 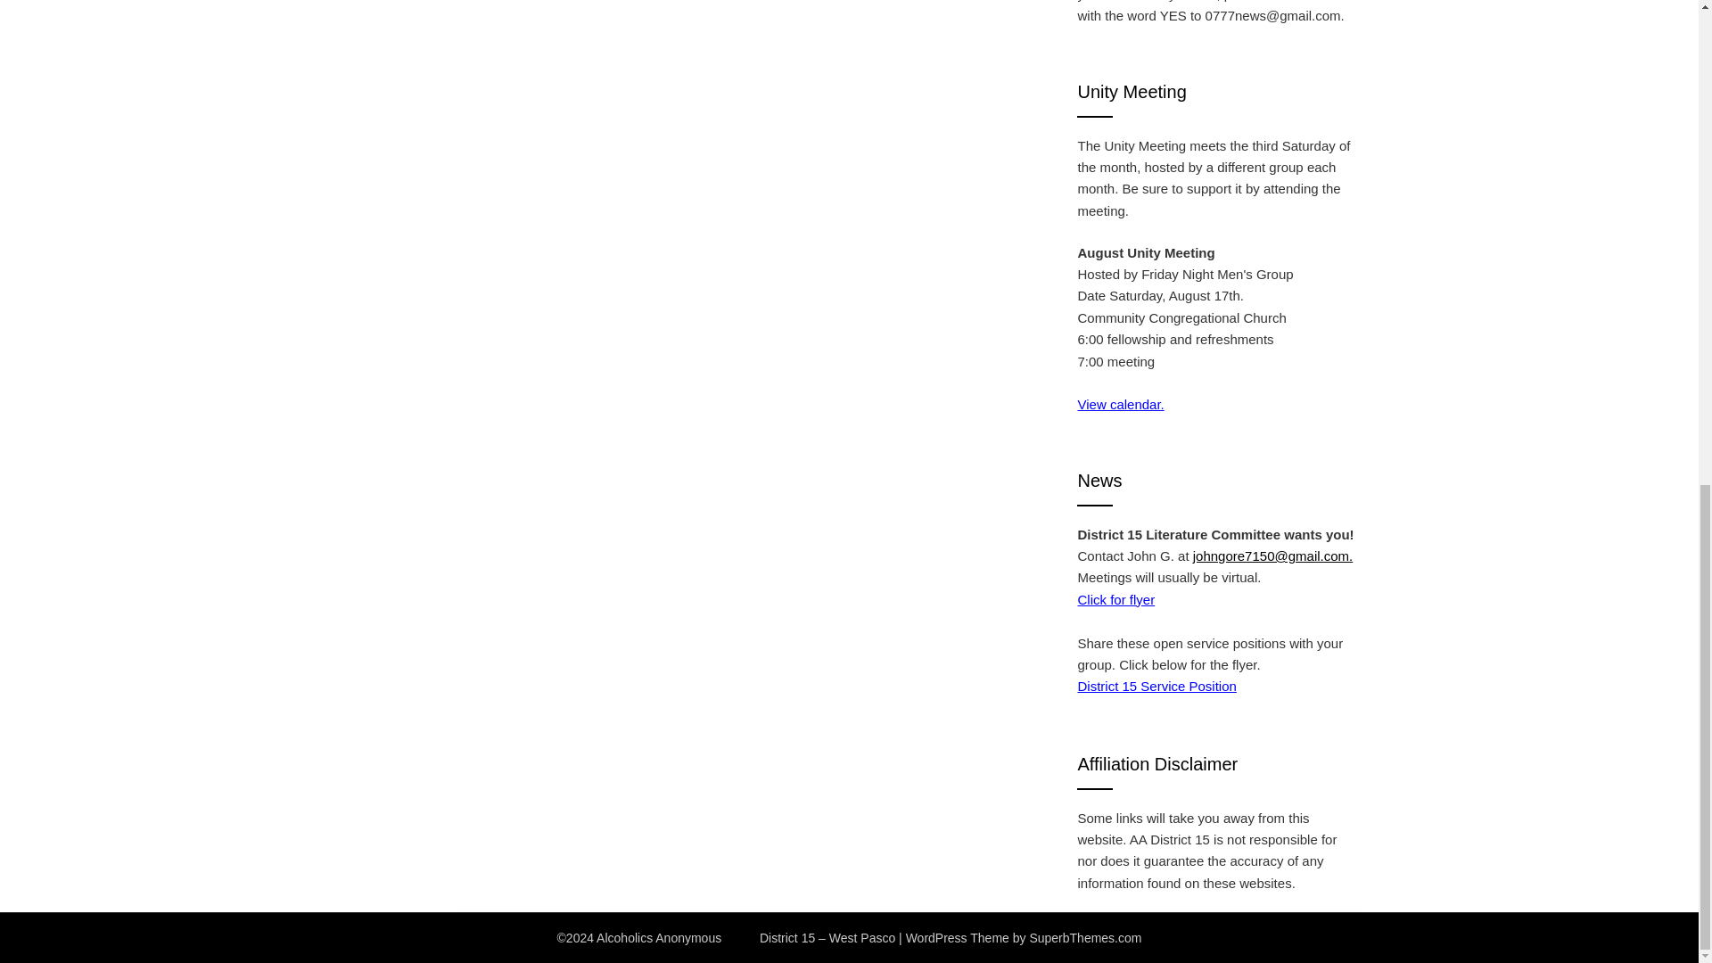 What do you see at coordinates (1084, 938) in the screenshot?
I see `SuperbThemes.com` at bounding box center [1084, 938].